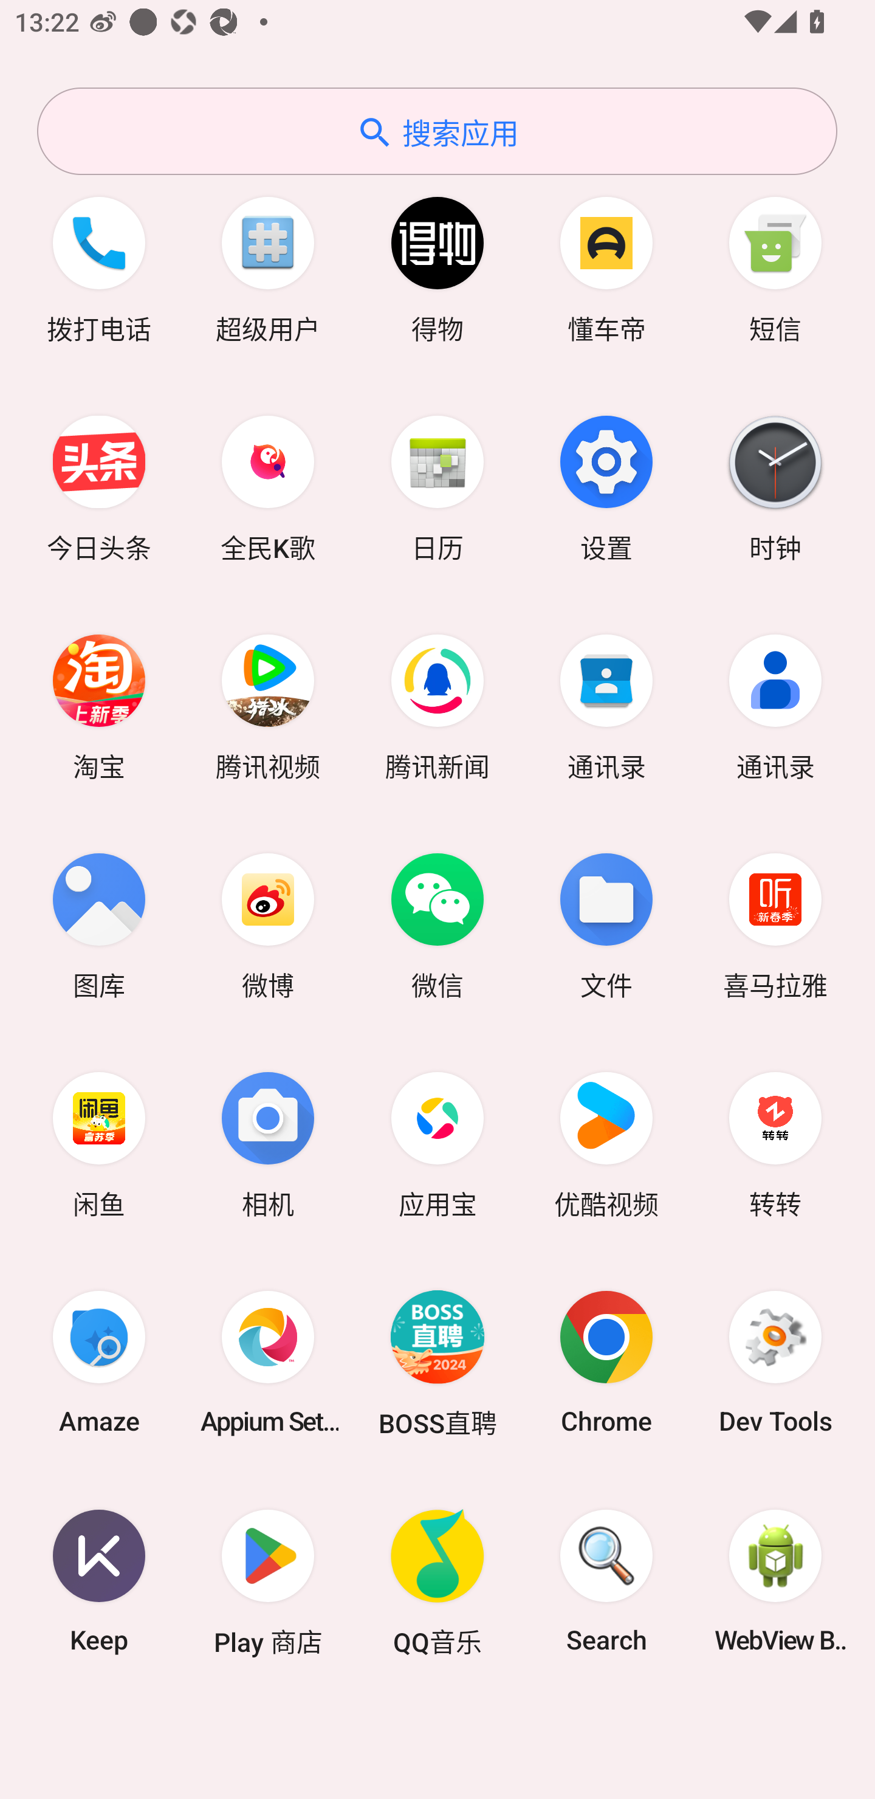  Describe the element at coordinates (437, 1581) in the screenshot. I see `QQ音乐` at that location.